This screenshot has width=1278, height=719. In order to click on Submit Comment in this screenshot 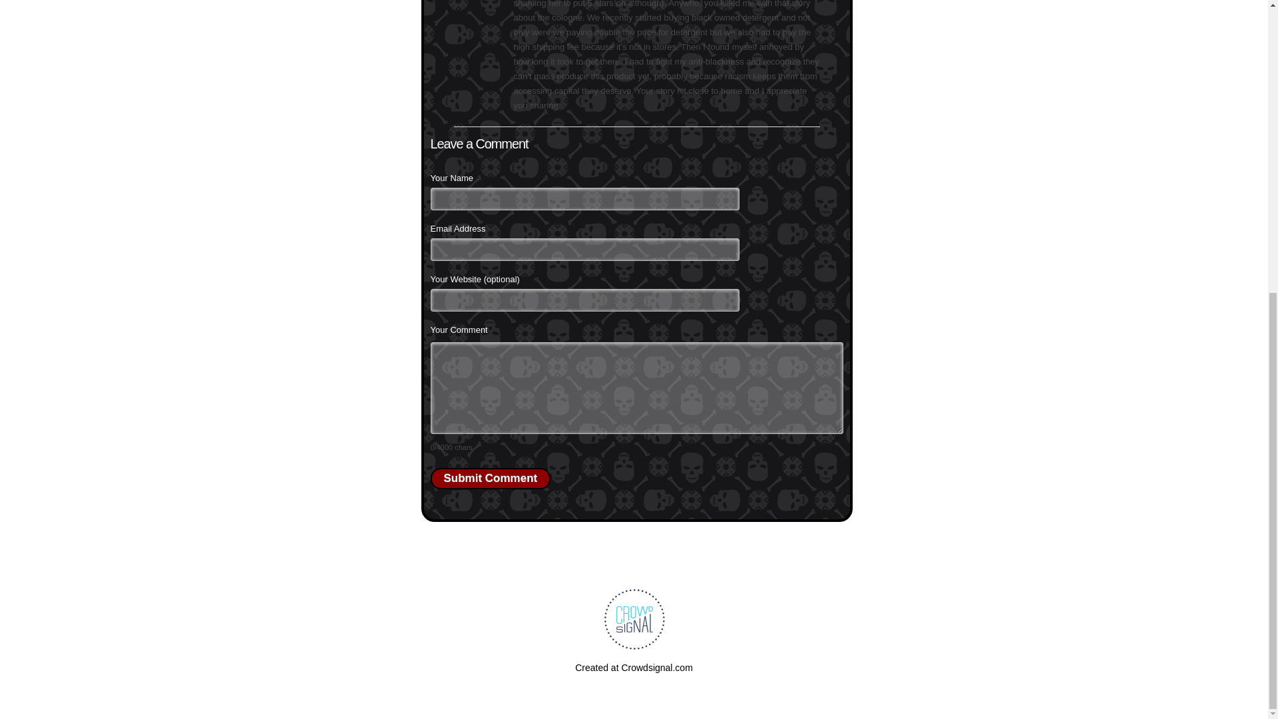, I will do `click(490, 479)`.